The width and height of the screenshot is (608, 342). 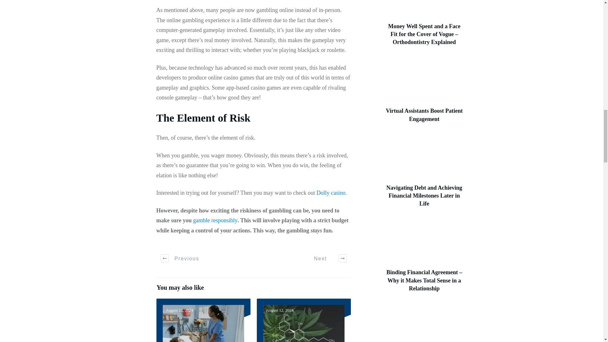 I want to click on Dolly casino, so click(x=331, y=193).